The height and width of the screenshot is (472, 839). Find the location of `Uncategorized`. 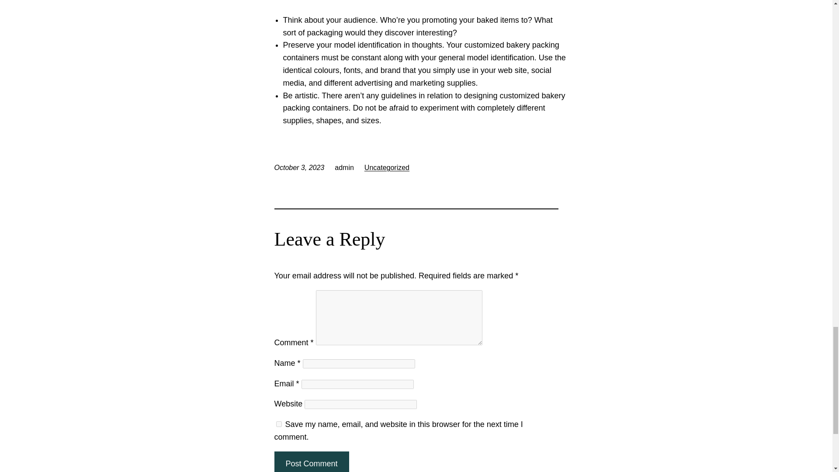

Uncategorized is located at coordinates (386, 167).